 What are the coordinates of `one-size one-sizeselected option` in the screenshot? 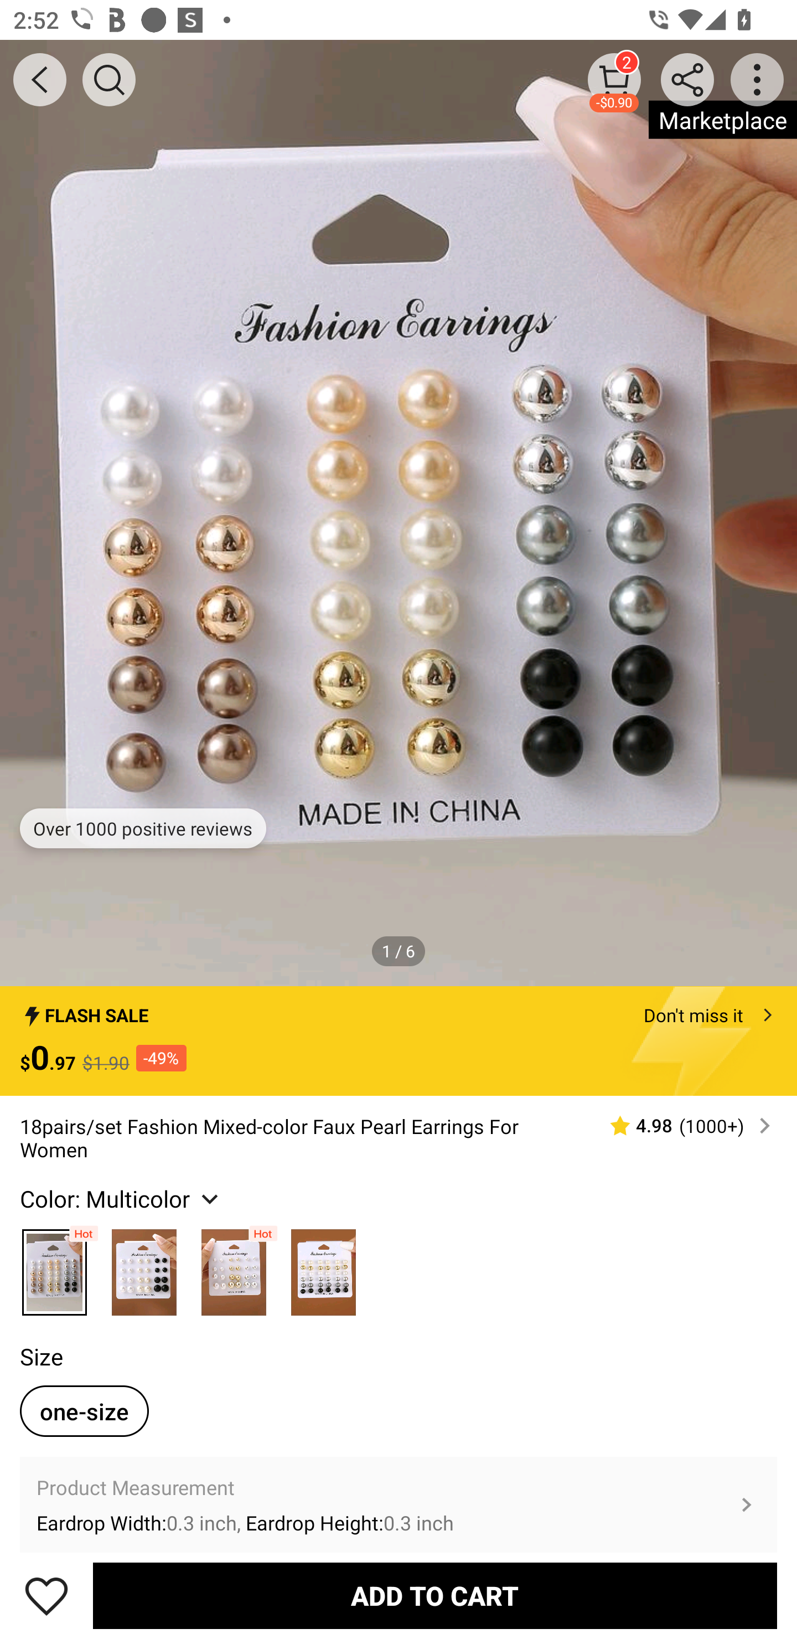 It's located at (84, 1411).